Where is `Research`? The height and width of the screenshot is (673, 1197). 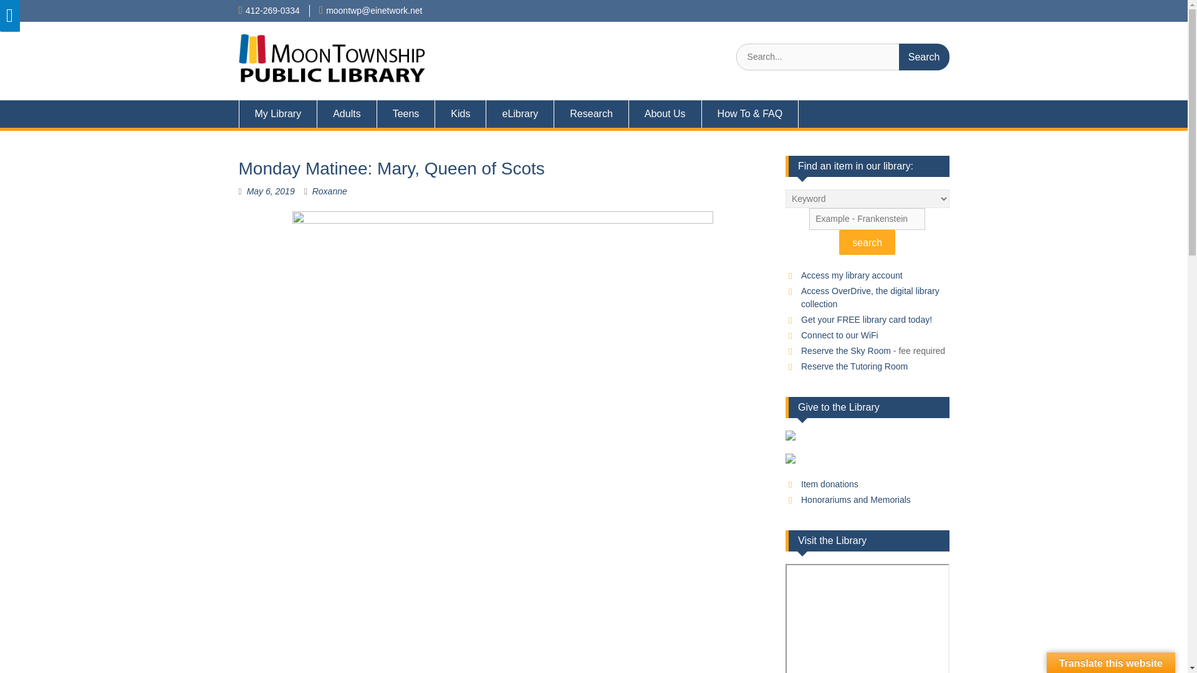
Research is located at coordinates (591, 113).